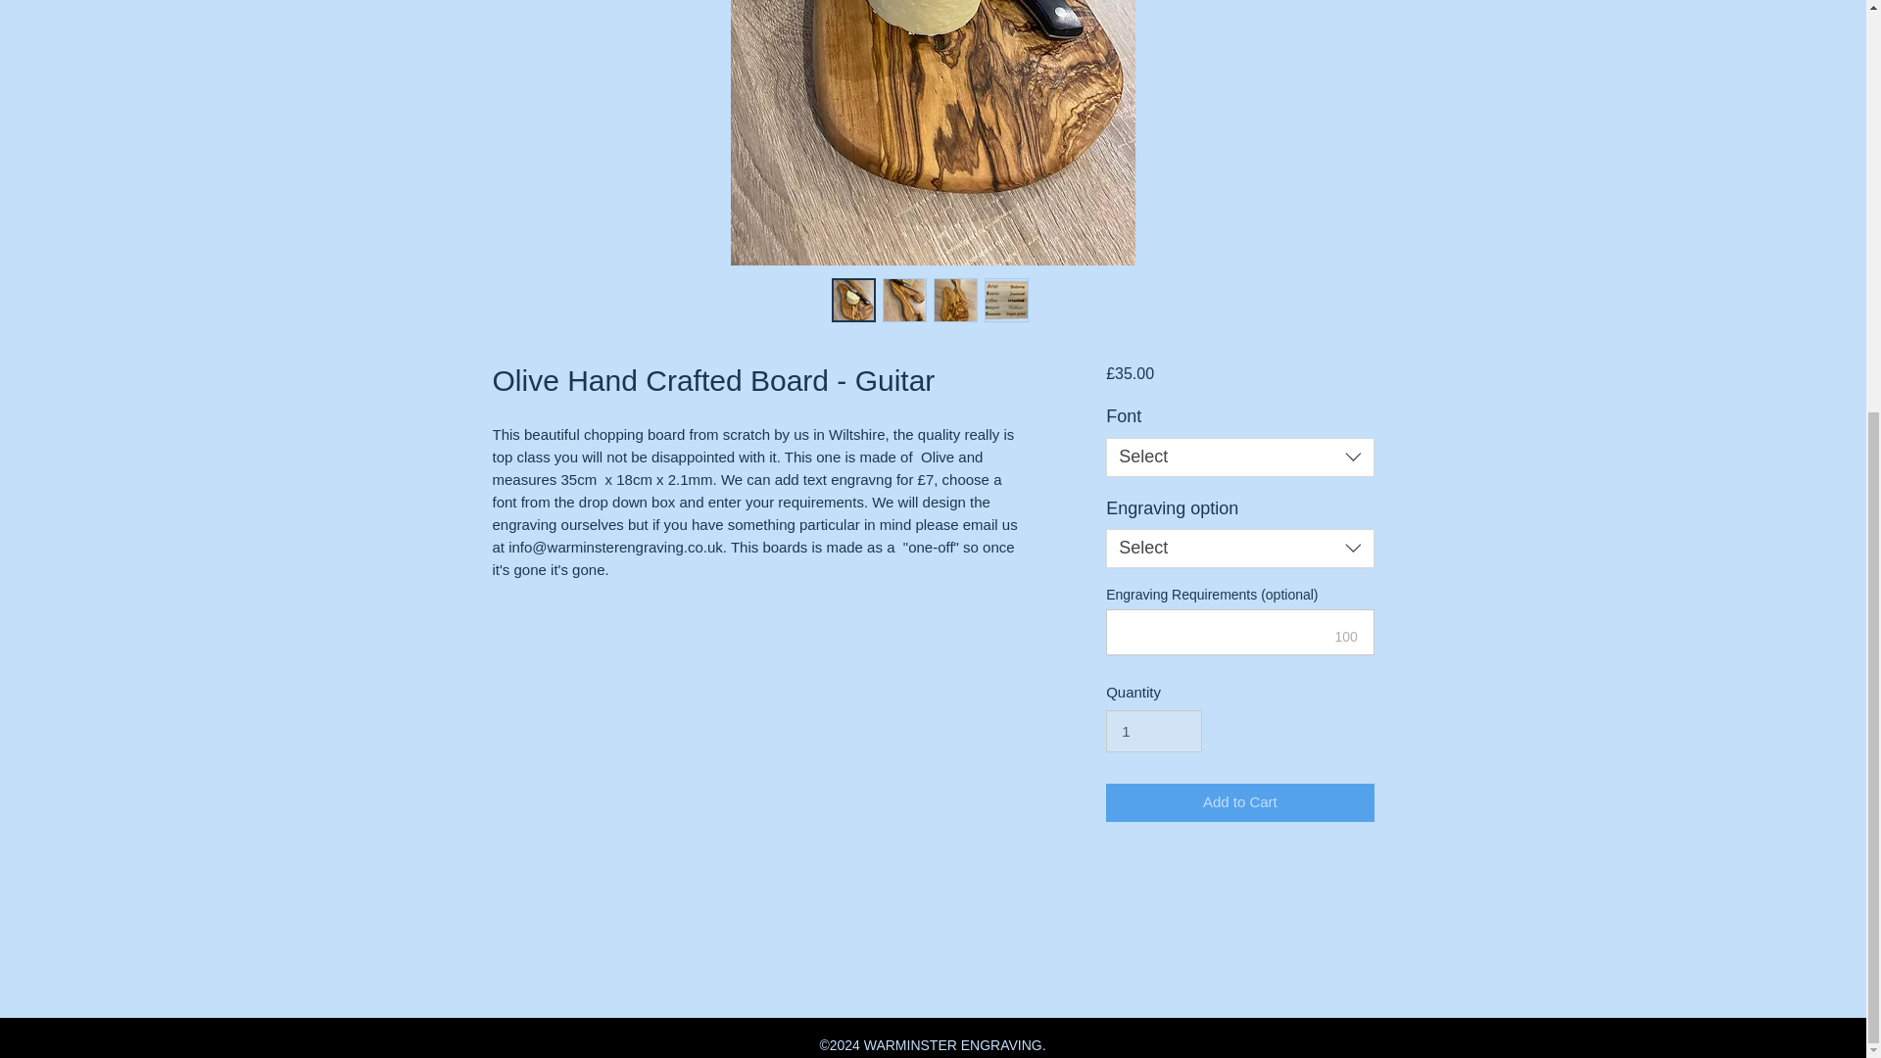 Image resolution: width=1881 pixels, height=1058 pixels. What do you see at coordinates (1153, 731) in the screenshot?
I see `1` at bounding box center [1153, 731].